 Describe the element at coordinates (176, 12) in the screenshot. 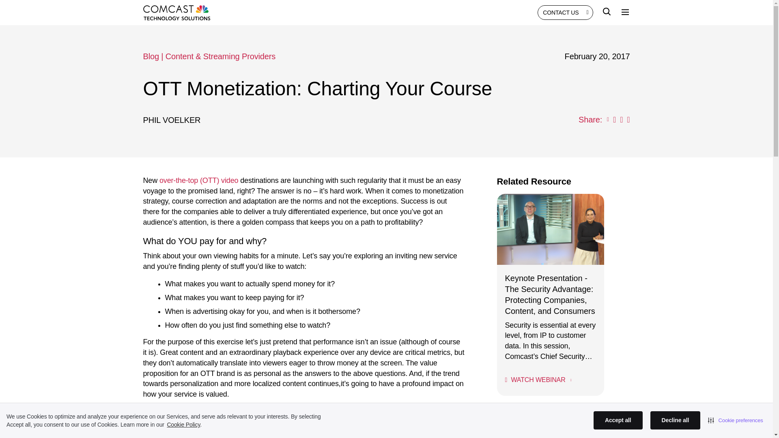

I see `Home` at that location.